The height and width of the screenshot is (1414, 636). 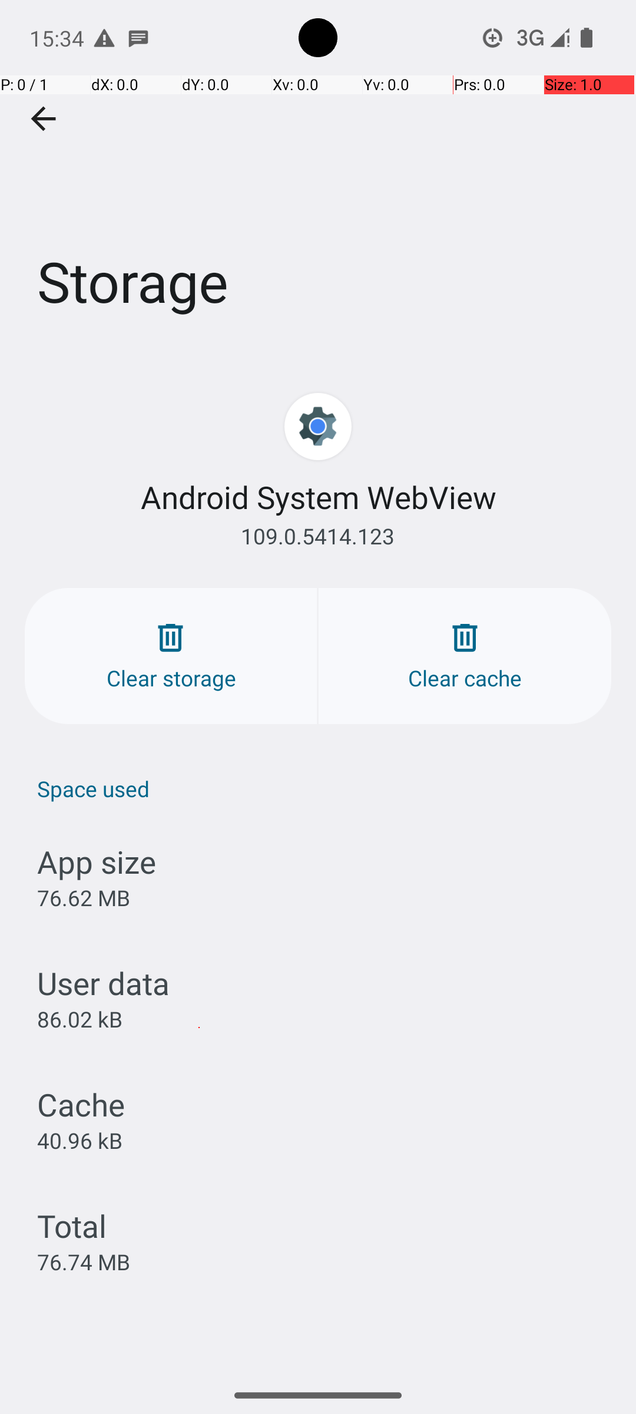 What do you see at coordinates (81, 1104) in the screenshot?
I see `Cache` at bounding box center [81, 1104].